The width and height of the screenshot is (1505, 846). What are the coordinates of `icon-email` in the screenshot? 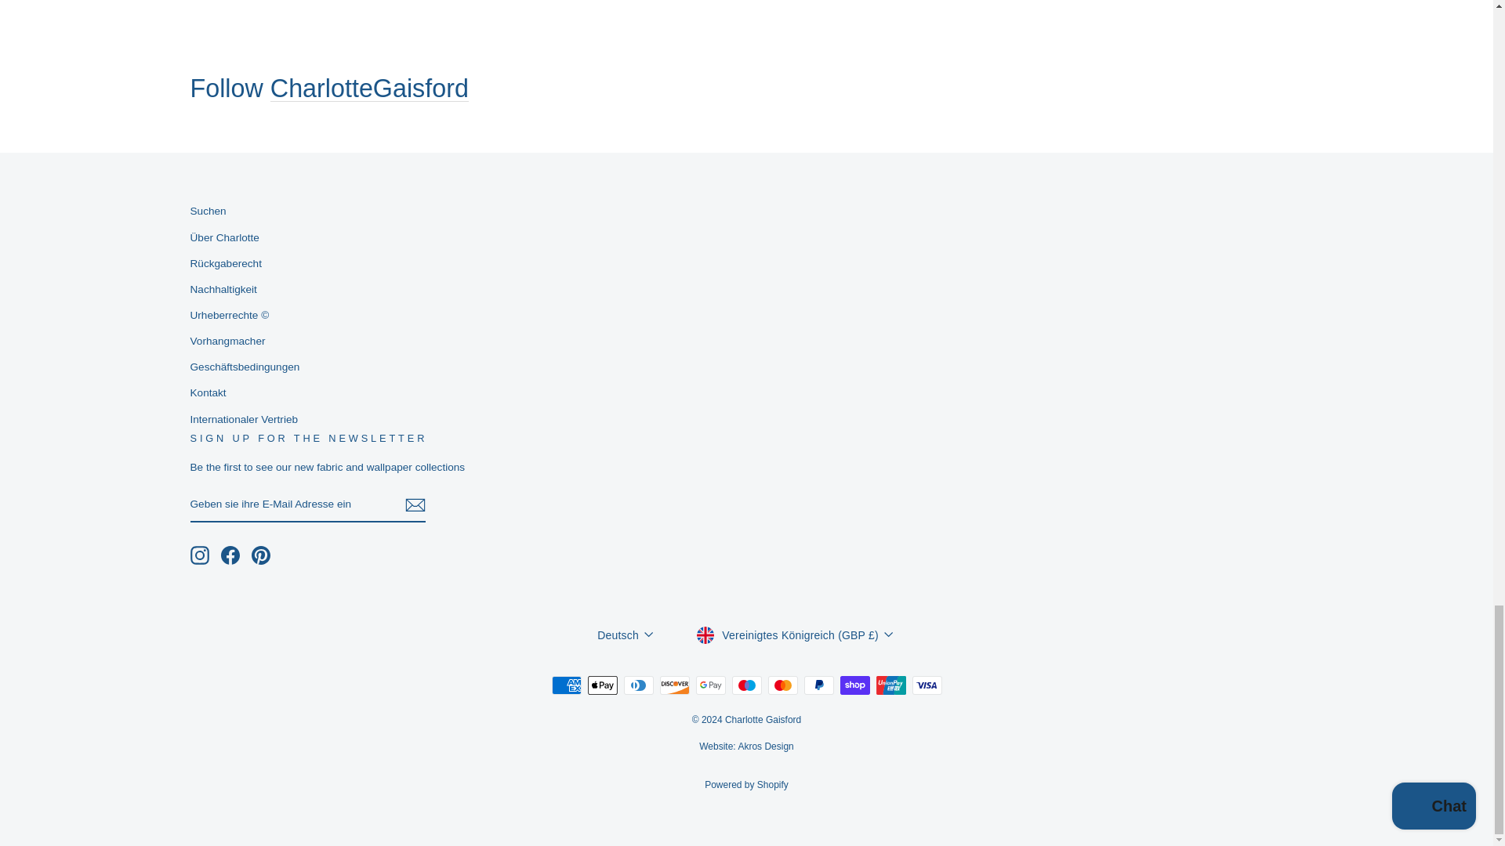 It's located at (414, 504).